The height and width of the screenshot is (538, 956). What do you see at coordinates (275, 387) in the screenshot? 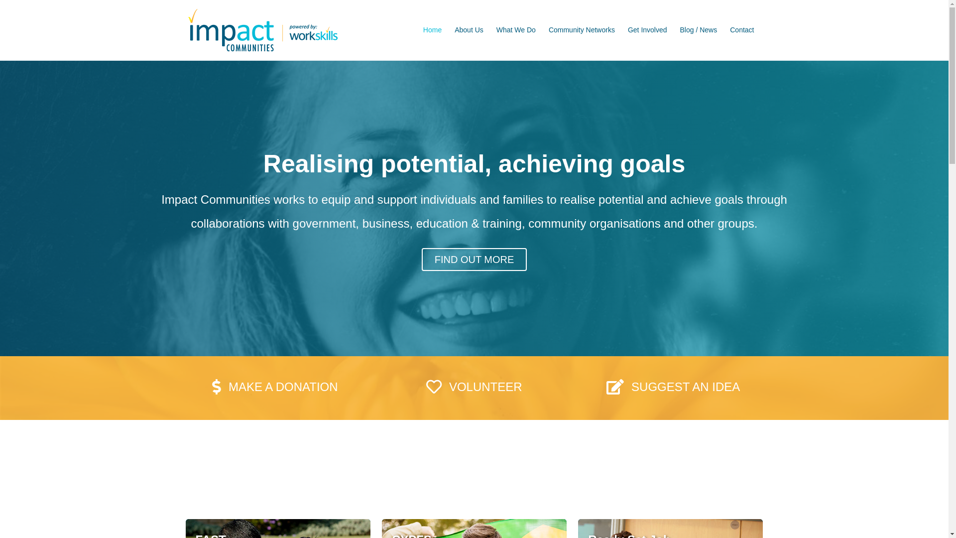
I see `MAKE A DONATION` at bounding box center [275, 387].